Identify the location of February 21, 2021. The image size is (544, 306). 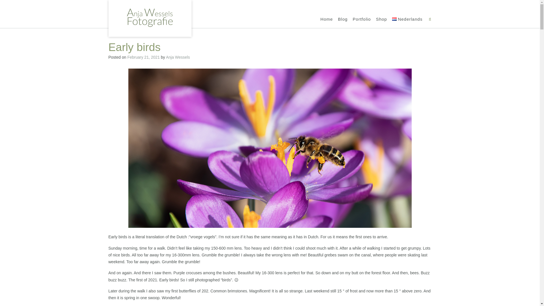
(143, 57).